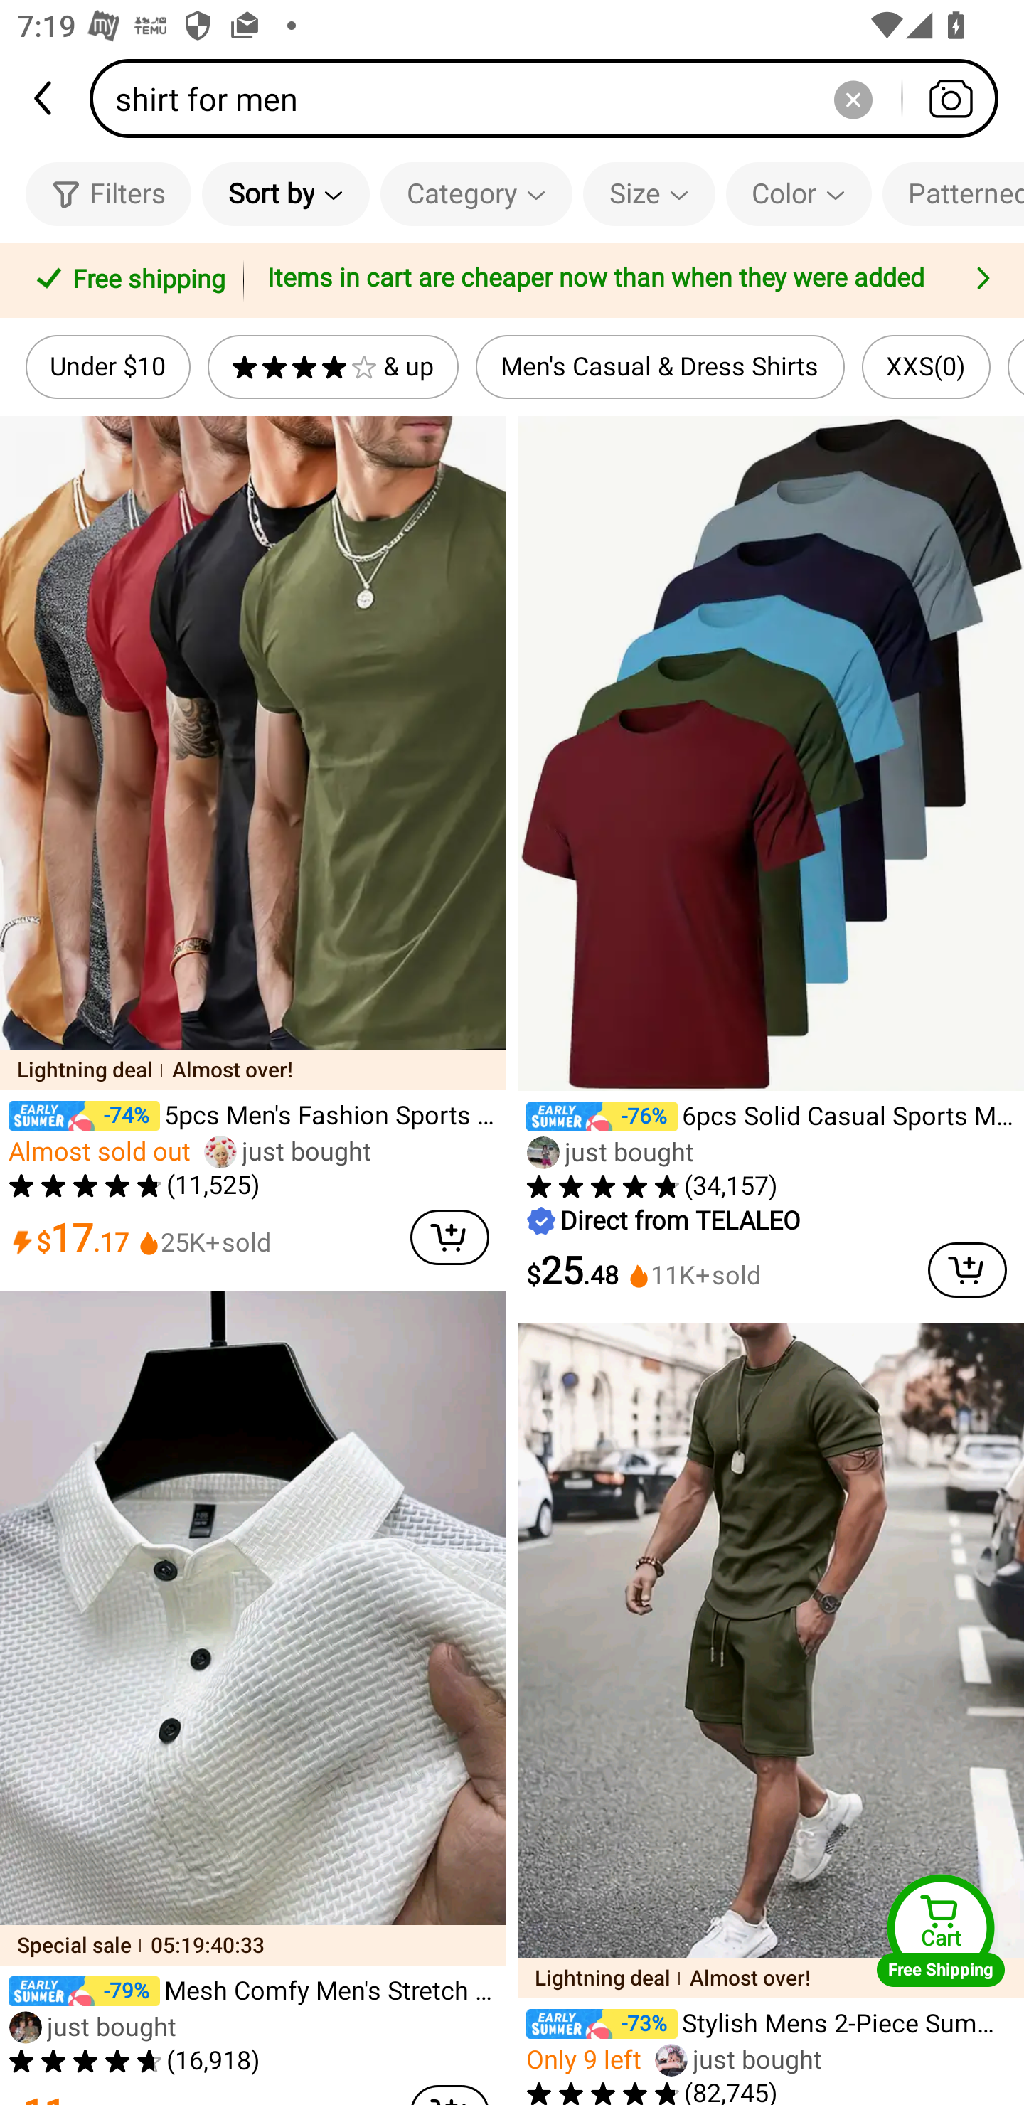 Image resolution: width=1024 pixels, height=2105 pixels. What do you see at coordinates (926, 367) in the screenshot?
I see `XXS(0)` at bounding box center [926, 367].